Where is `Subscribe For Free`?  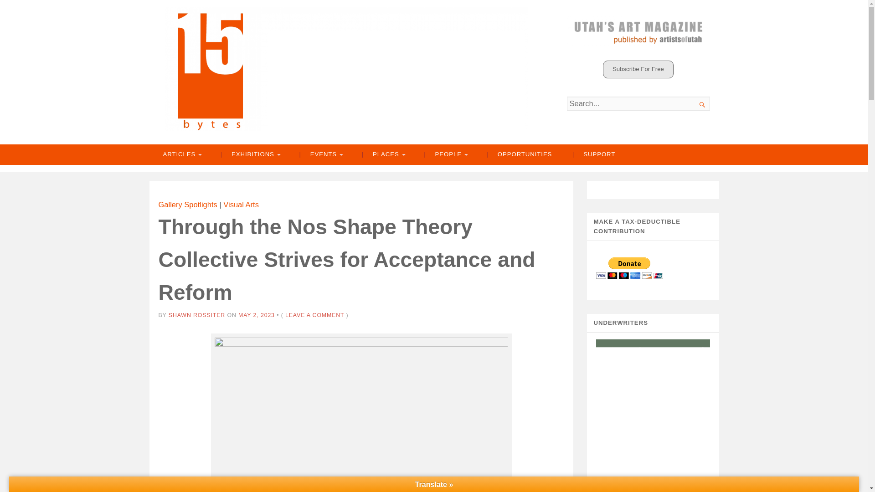 Subscribe For Free is located at coordinates (638, 69).